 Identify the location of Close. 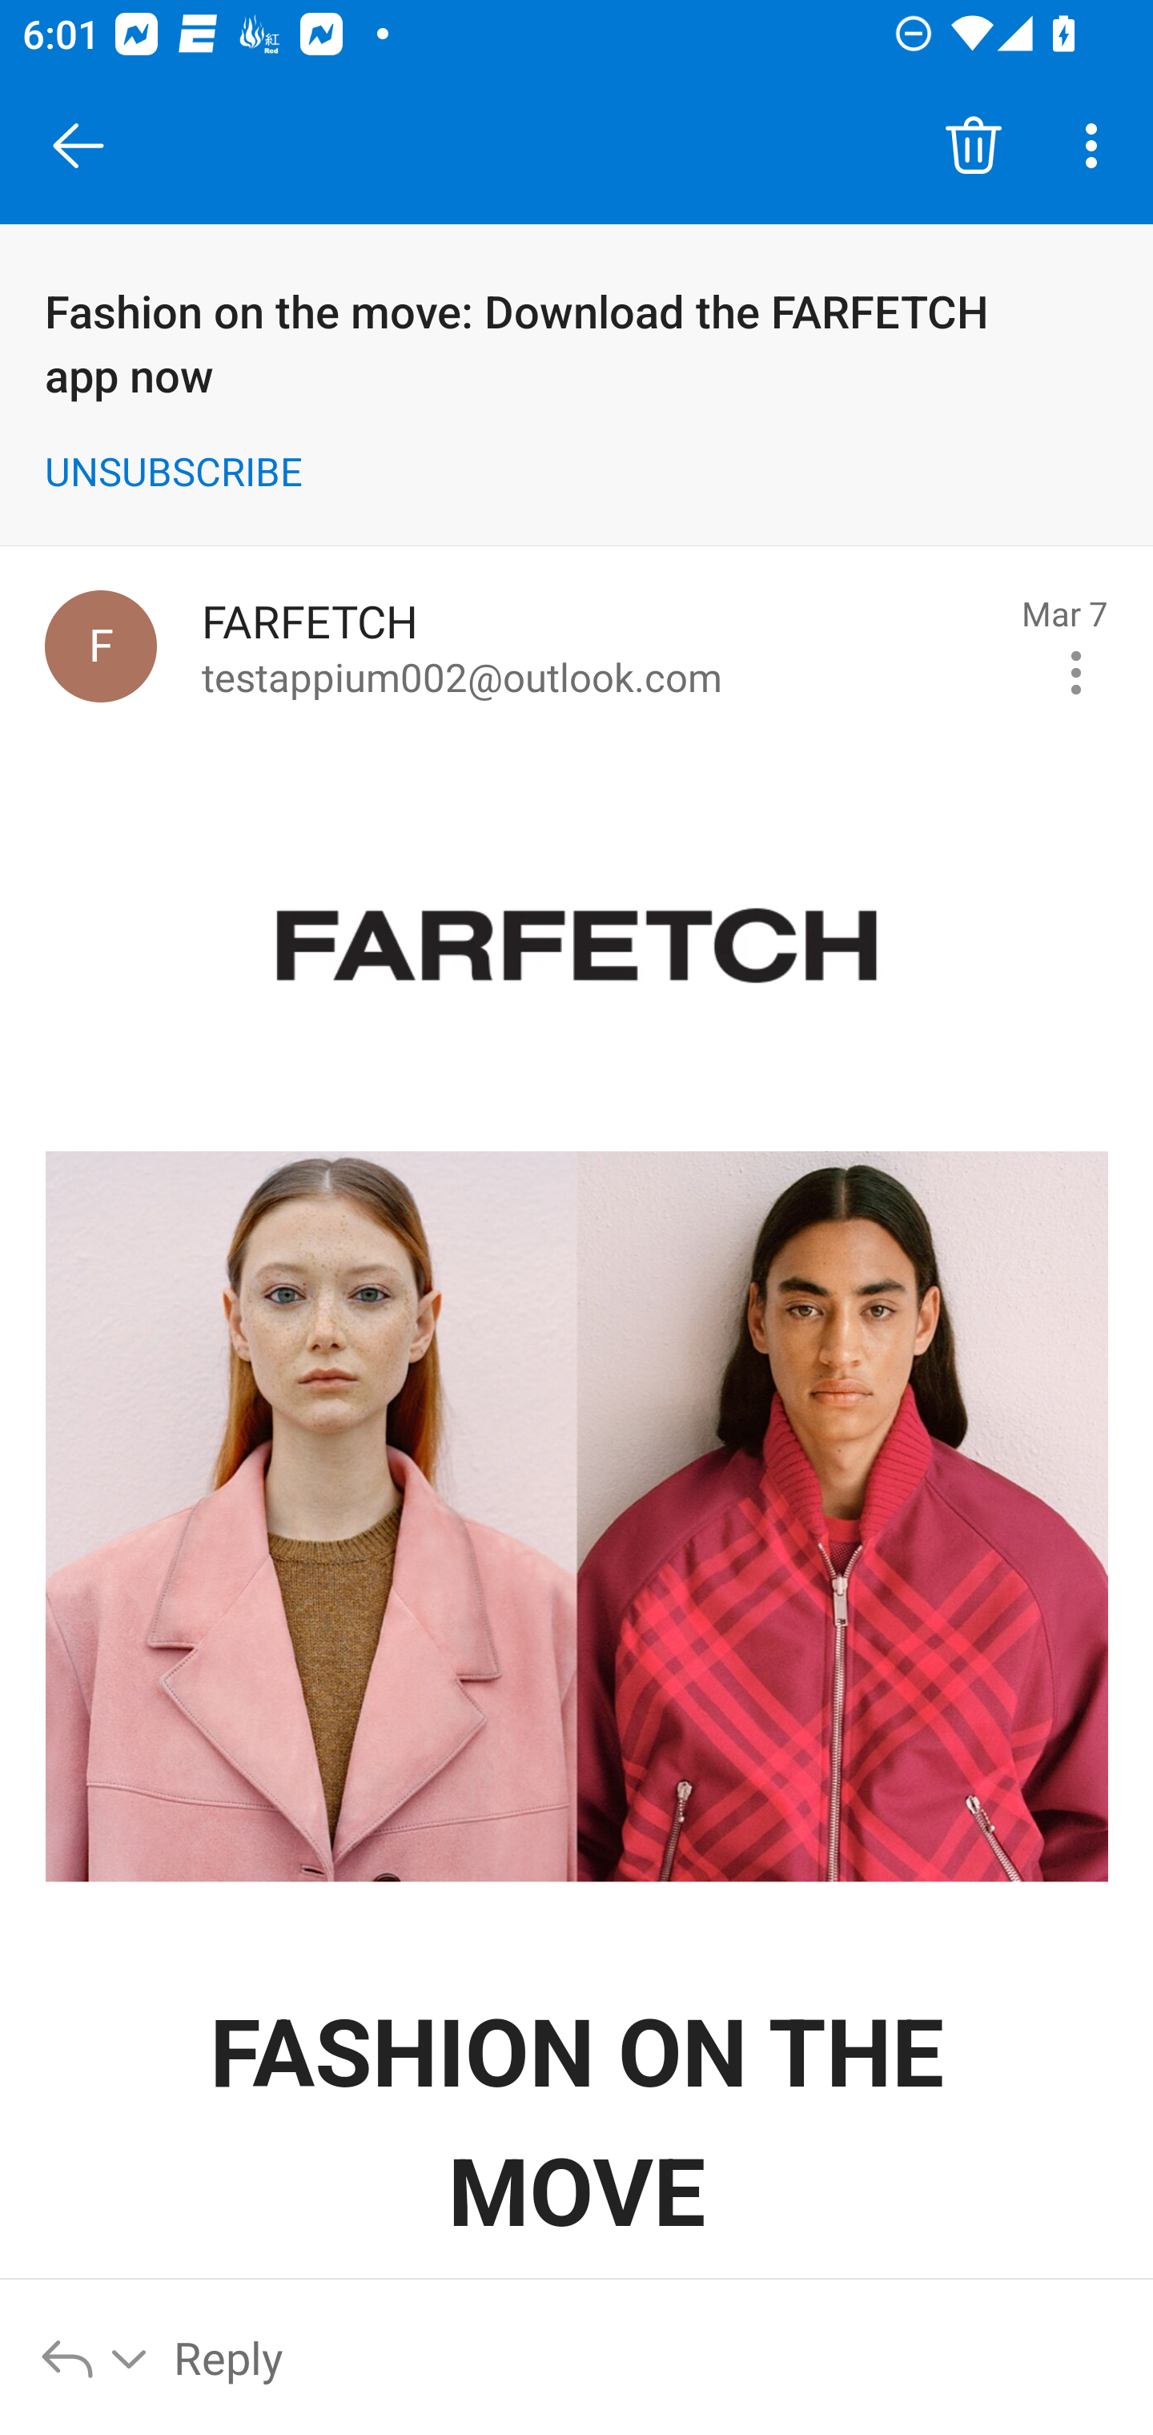
(78, 146).